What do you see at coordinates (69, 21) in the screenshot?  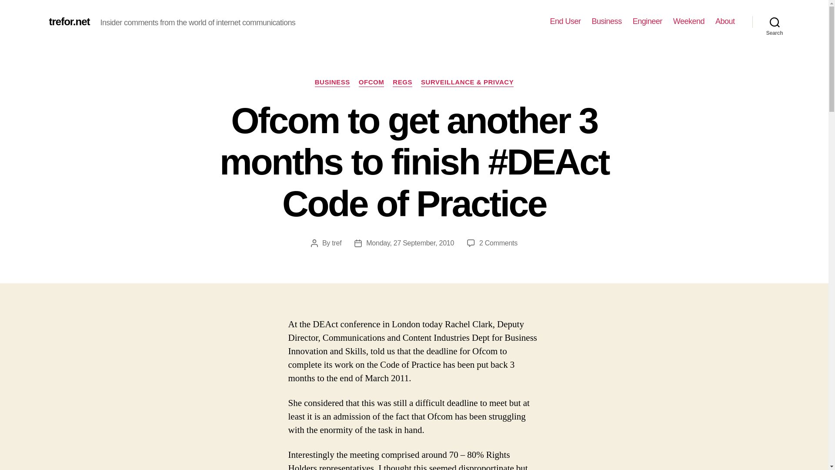 I see `trefor.net` at bounding box center [69, 21].